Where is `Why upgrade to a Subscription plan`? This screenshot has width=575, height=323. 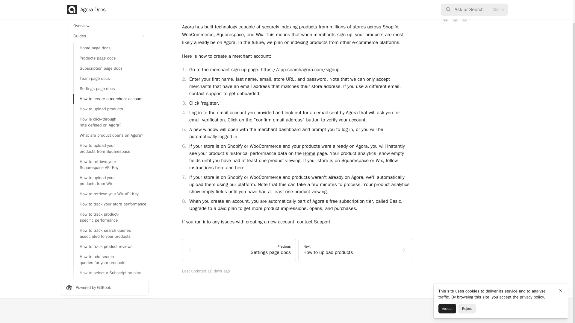 Why upgrade to a Subscription plan is located at coordinates (111, 283).